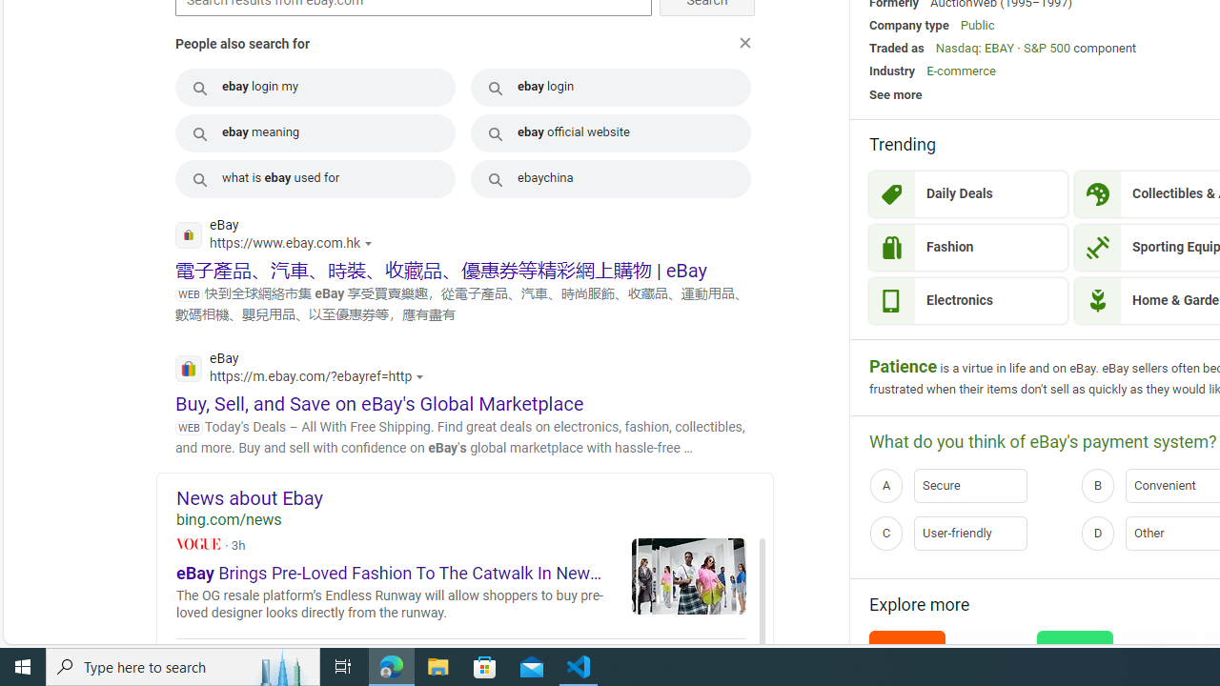 Image resolution: width=1220 pixels, height=686 pixels. What do you see at coordinates (978, 25) in the screenshot?
I see `Public` at bounding box center [978, 25].